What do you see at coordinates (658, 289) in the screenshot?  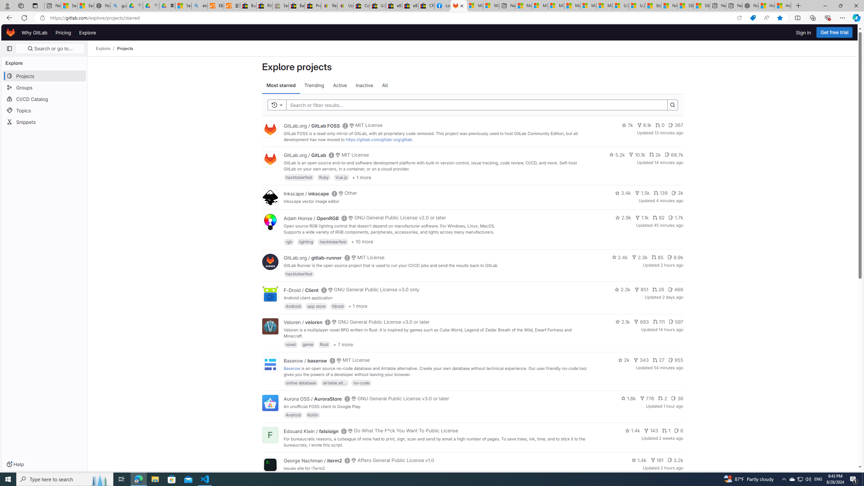 I see `26` at bounding box center [658, 289].